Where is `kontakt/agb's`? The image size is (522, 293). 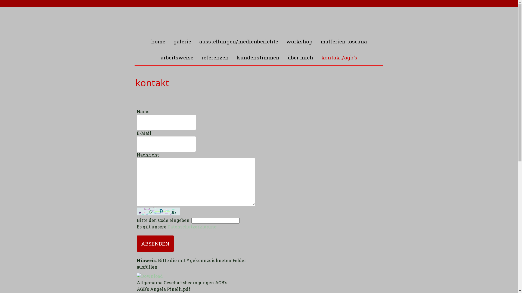 kontakt/agb's is located at coordinates (339, 58).